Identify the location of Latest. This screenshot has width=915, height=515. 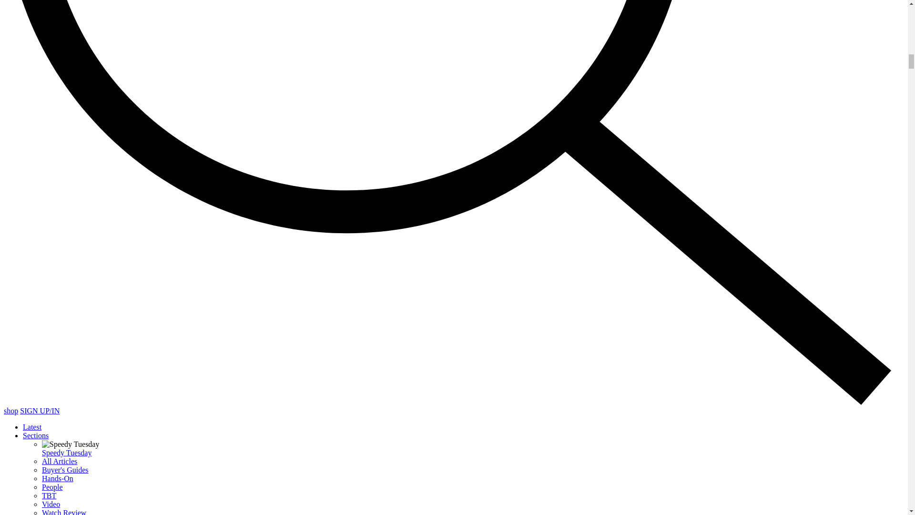
(32, 426).